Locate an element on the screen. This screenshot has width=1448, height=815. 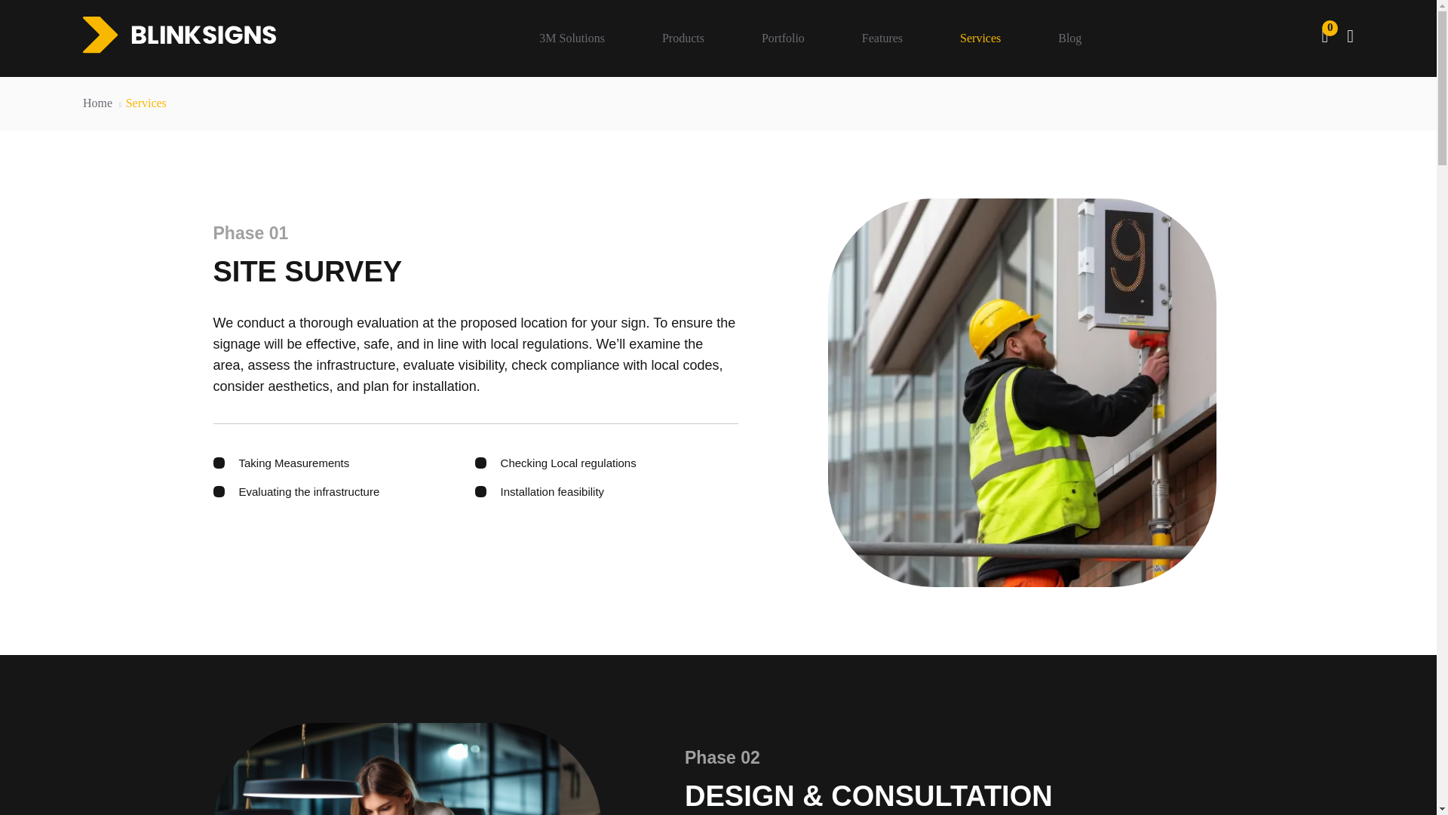
Home is located at coordinates (97, 103).